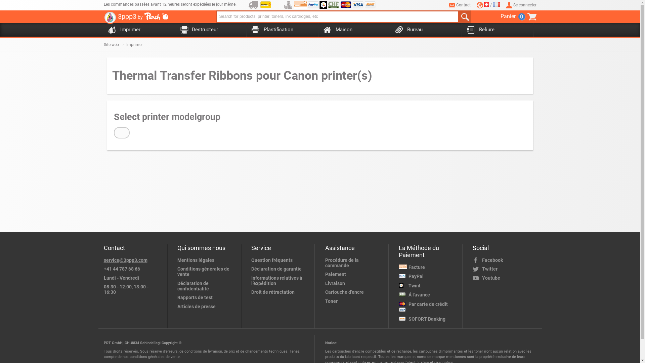 The width and height of the screenshot is (645, 363). Describe the element at coordinates (354, 274) in the screenshot. I see `Paiement` at that location.